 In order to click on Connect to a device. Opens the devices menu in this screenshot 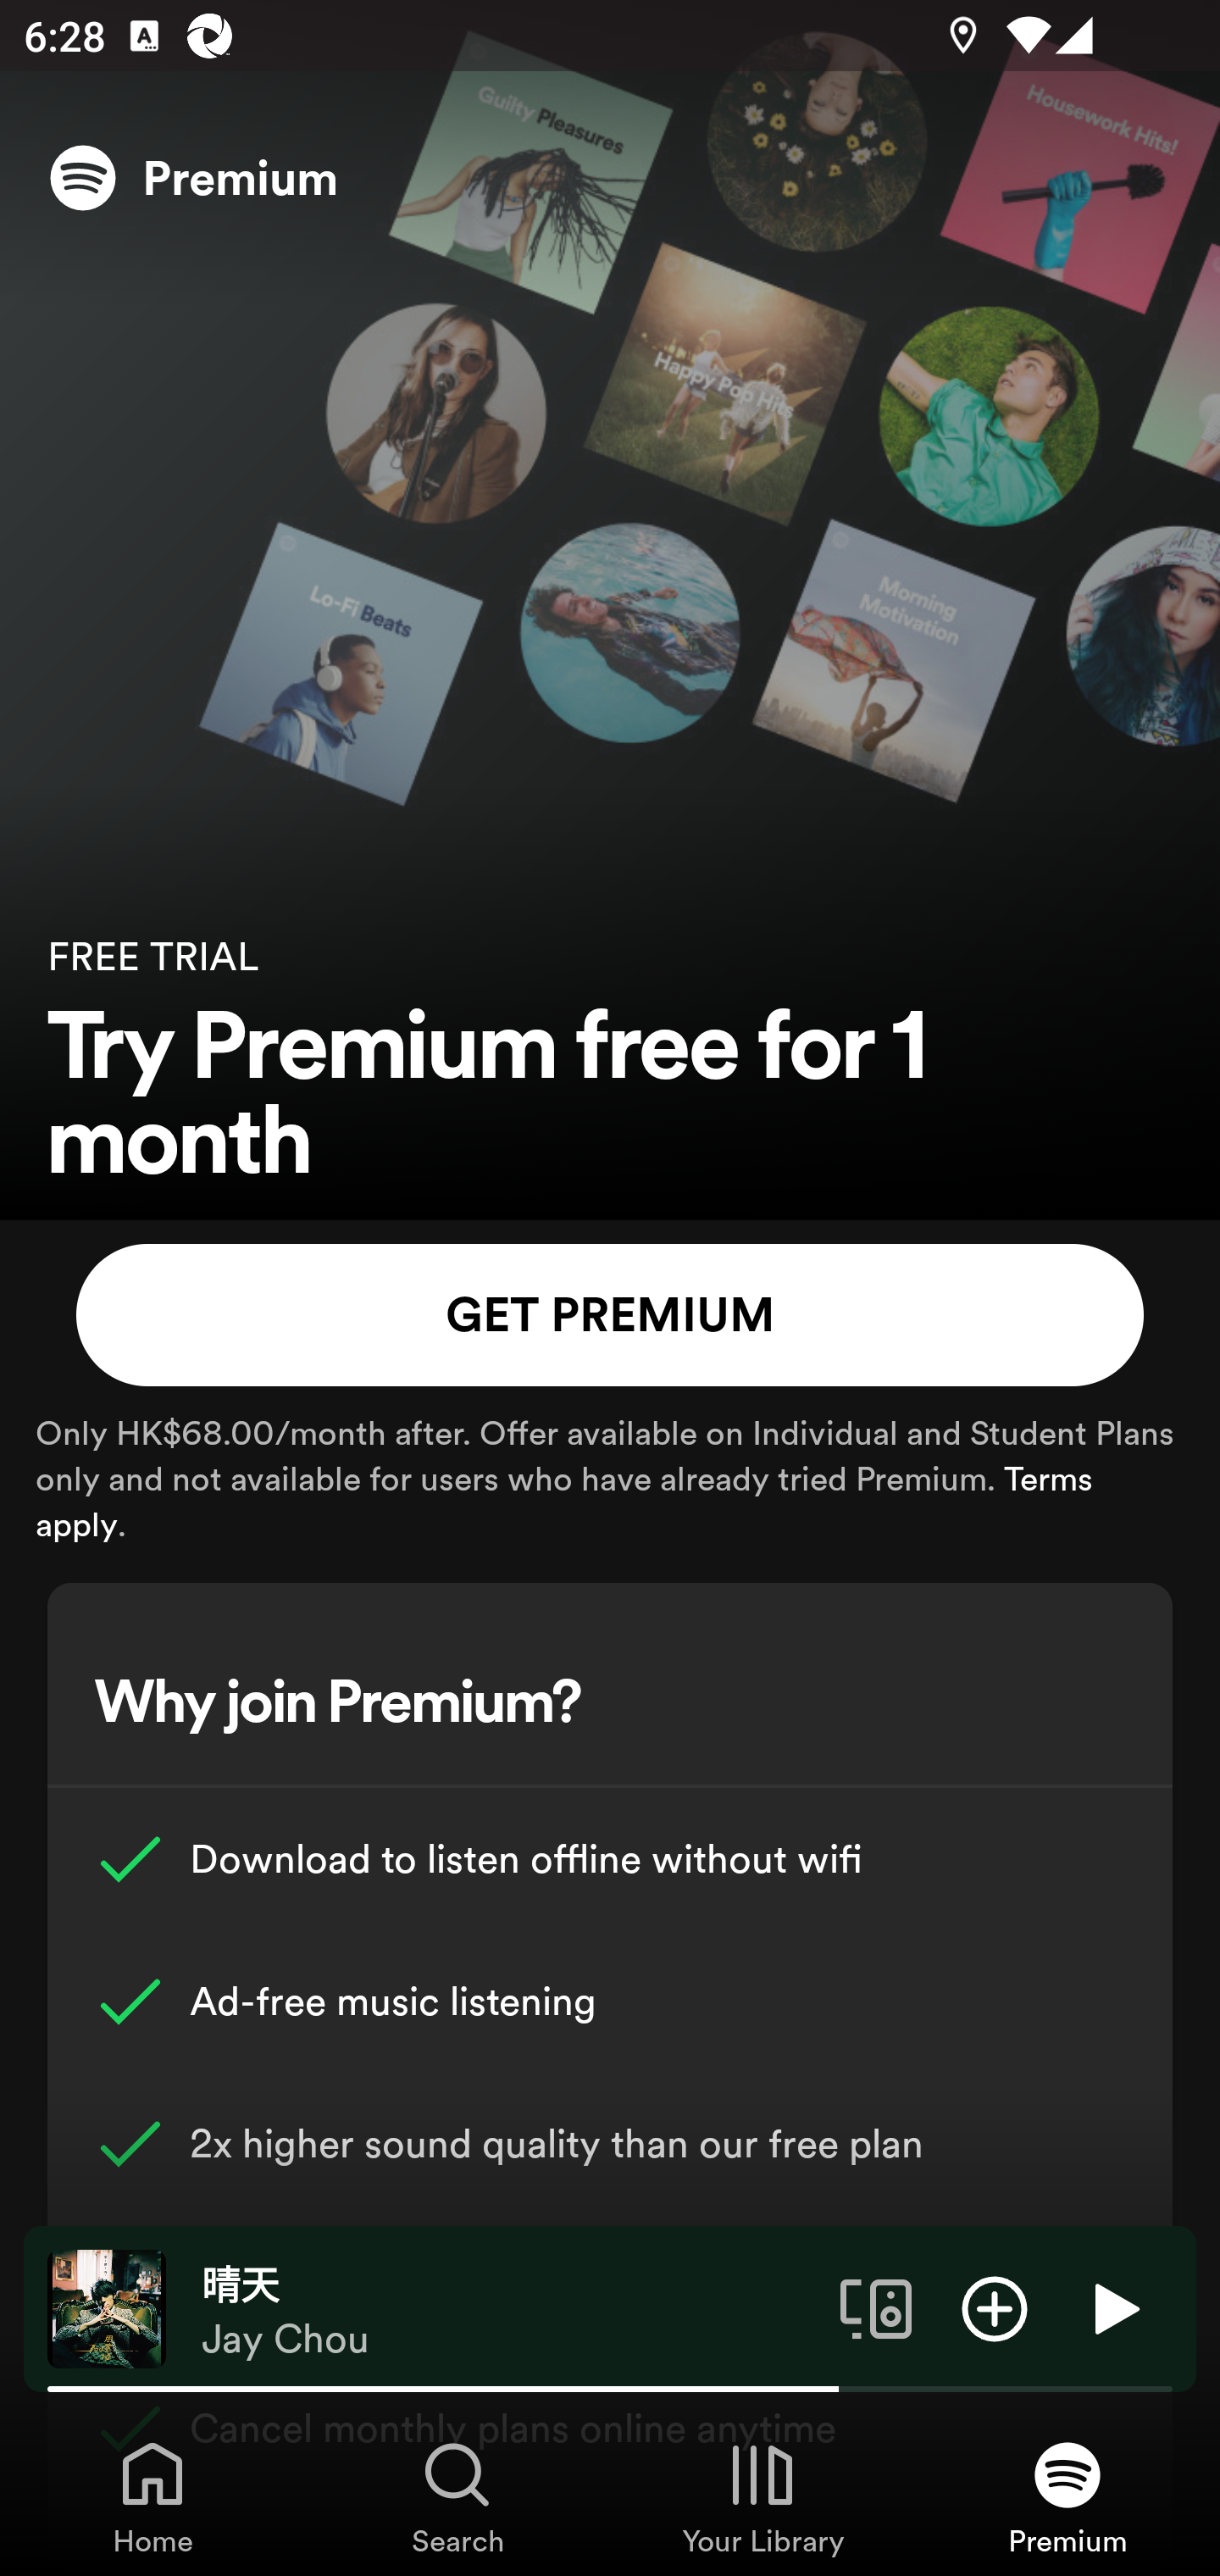, I will do `click(876, 2307)`.